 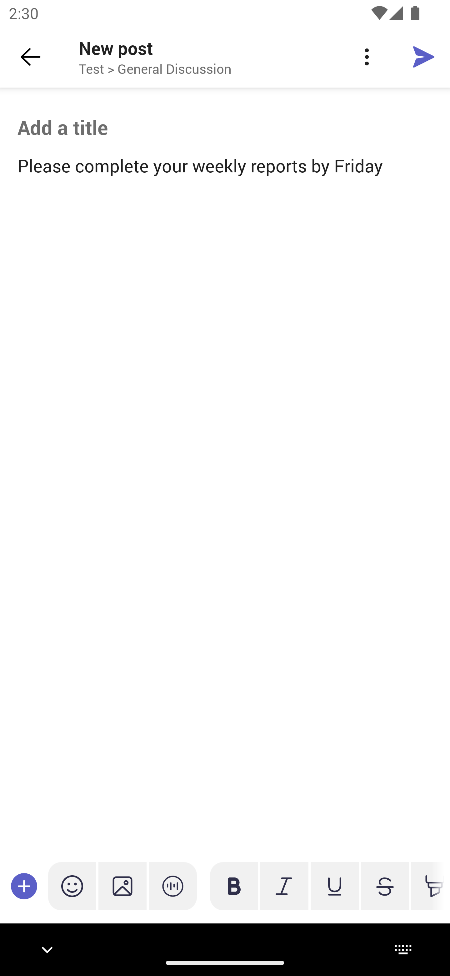 What do you see at coordinates (122, 886) in the screenshot?
I see `Media` at bounding box center [122, 886].